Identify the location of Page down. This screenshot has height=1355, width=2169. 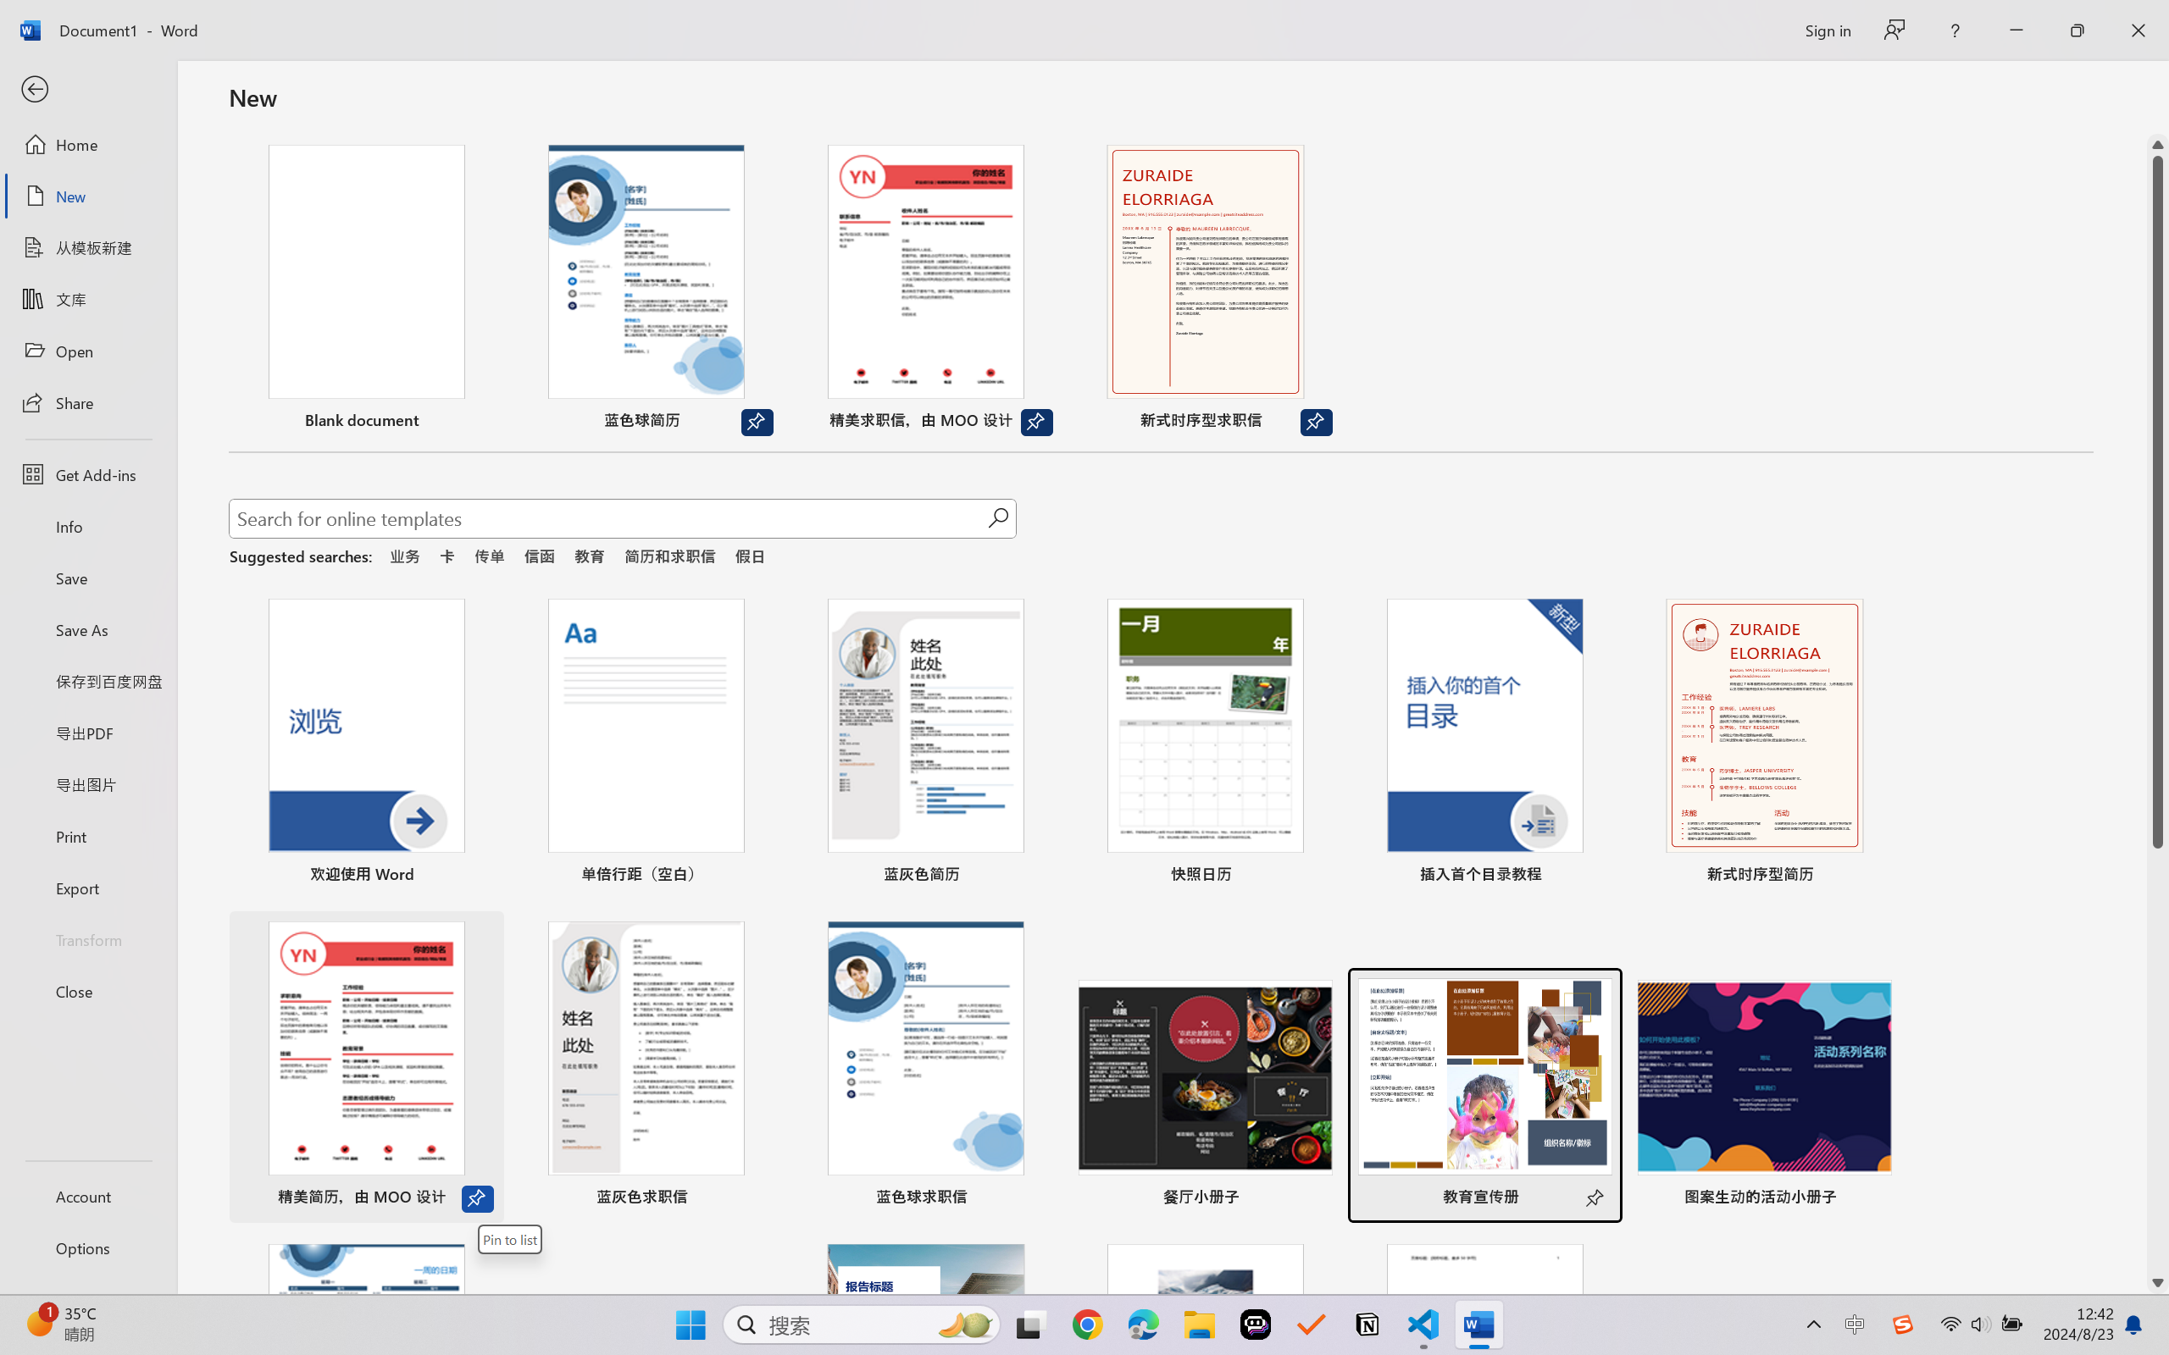
(2158, 1060).